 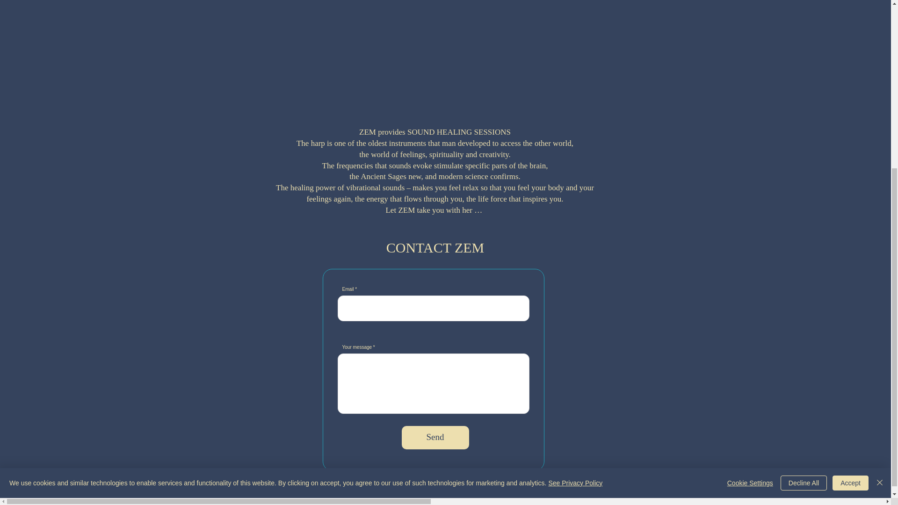 I want to click on Accept, so click(x=850, y=229).